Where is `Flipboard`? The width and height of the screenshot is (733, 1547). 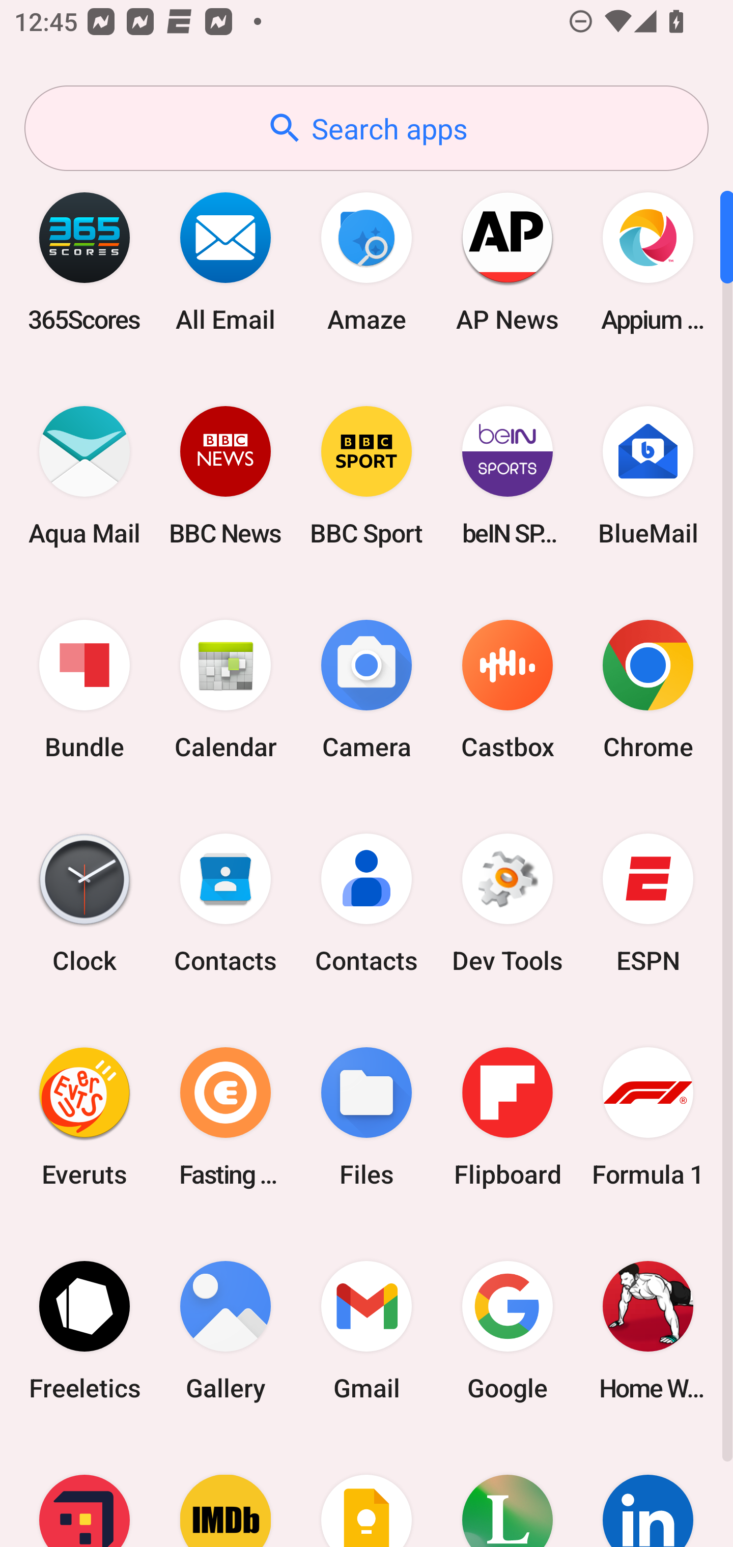 Flipboard is located at coordinates (507, 1116).